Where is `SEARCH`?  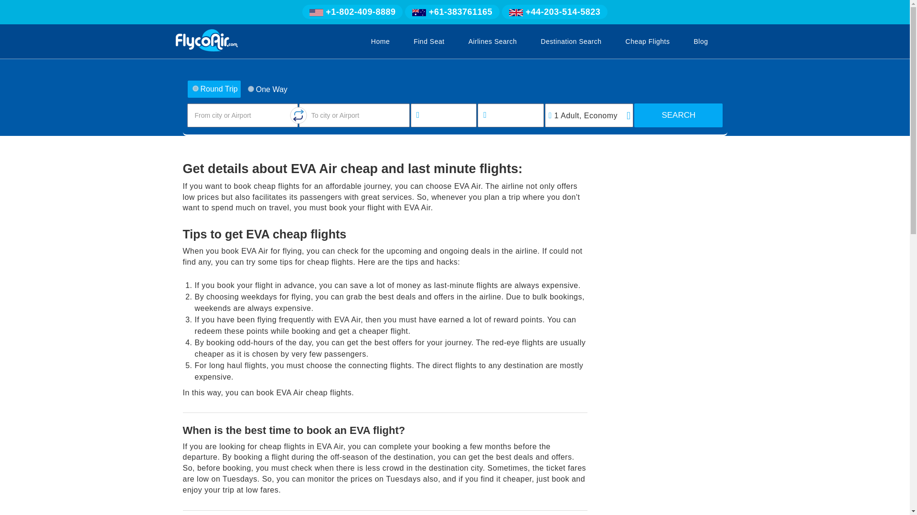
SEARCH is located at coordinates (678, 115).